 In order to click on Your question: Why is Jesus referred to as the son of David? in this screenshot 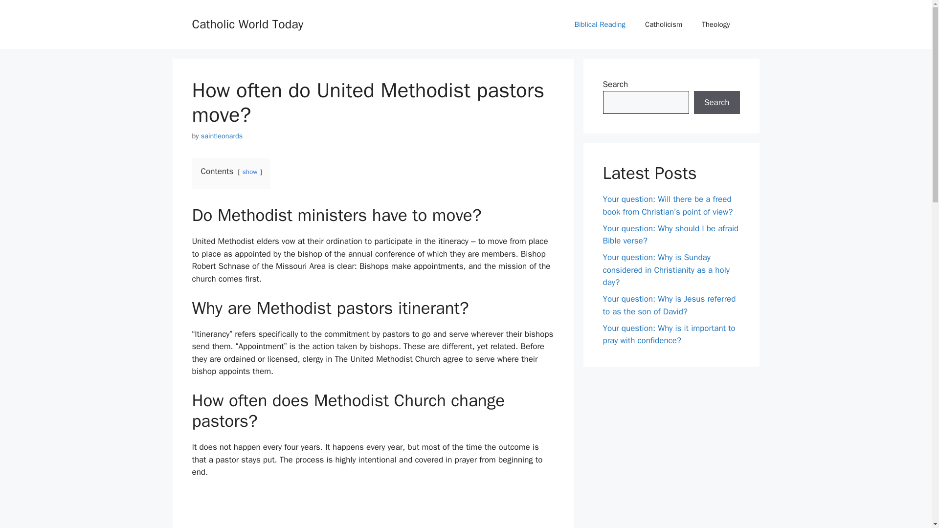, I will do `click(669, 305)`.